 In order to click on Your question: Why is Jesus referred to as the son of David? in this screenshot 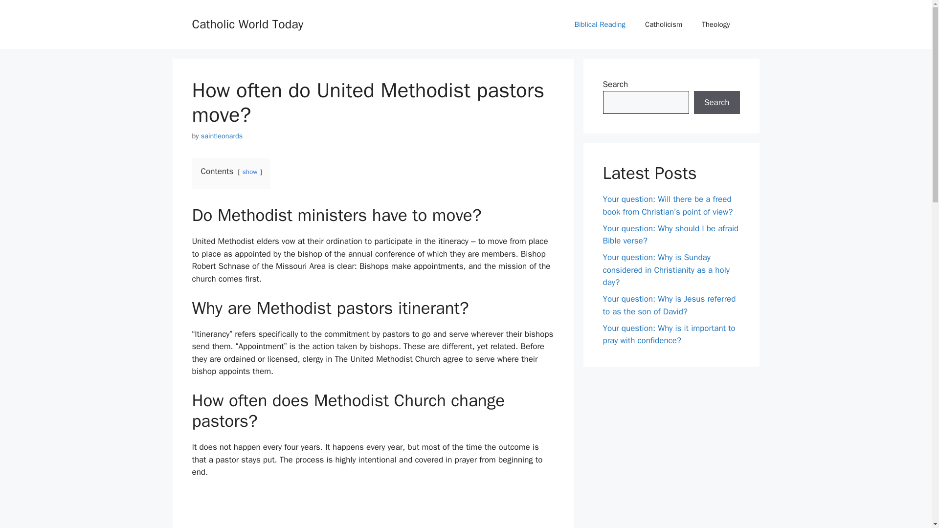, I will do `click(669, 305)`.